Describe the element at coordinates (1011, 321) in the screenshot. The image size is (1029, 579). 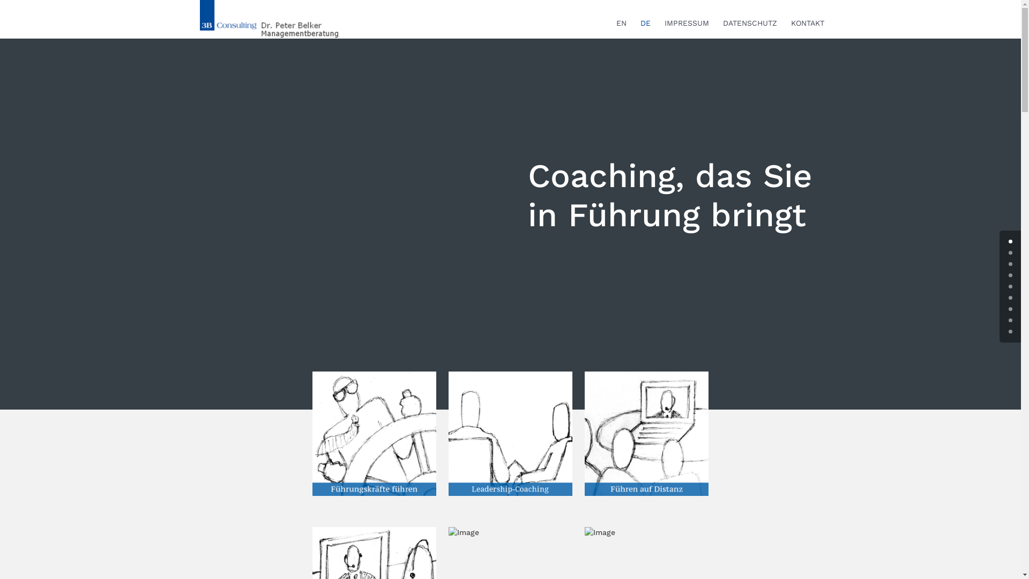
I see `7` at that location.